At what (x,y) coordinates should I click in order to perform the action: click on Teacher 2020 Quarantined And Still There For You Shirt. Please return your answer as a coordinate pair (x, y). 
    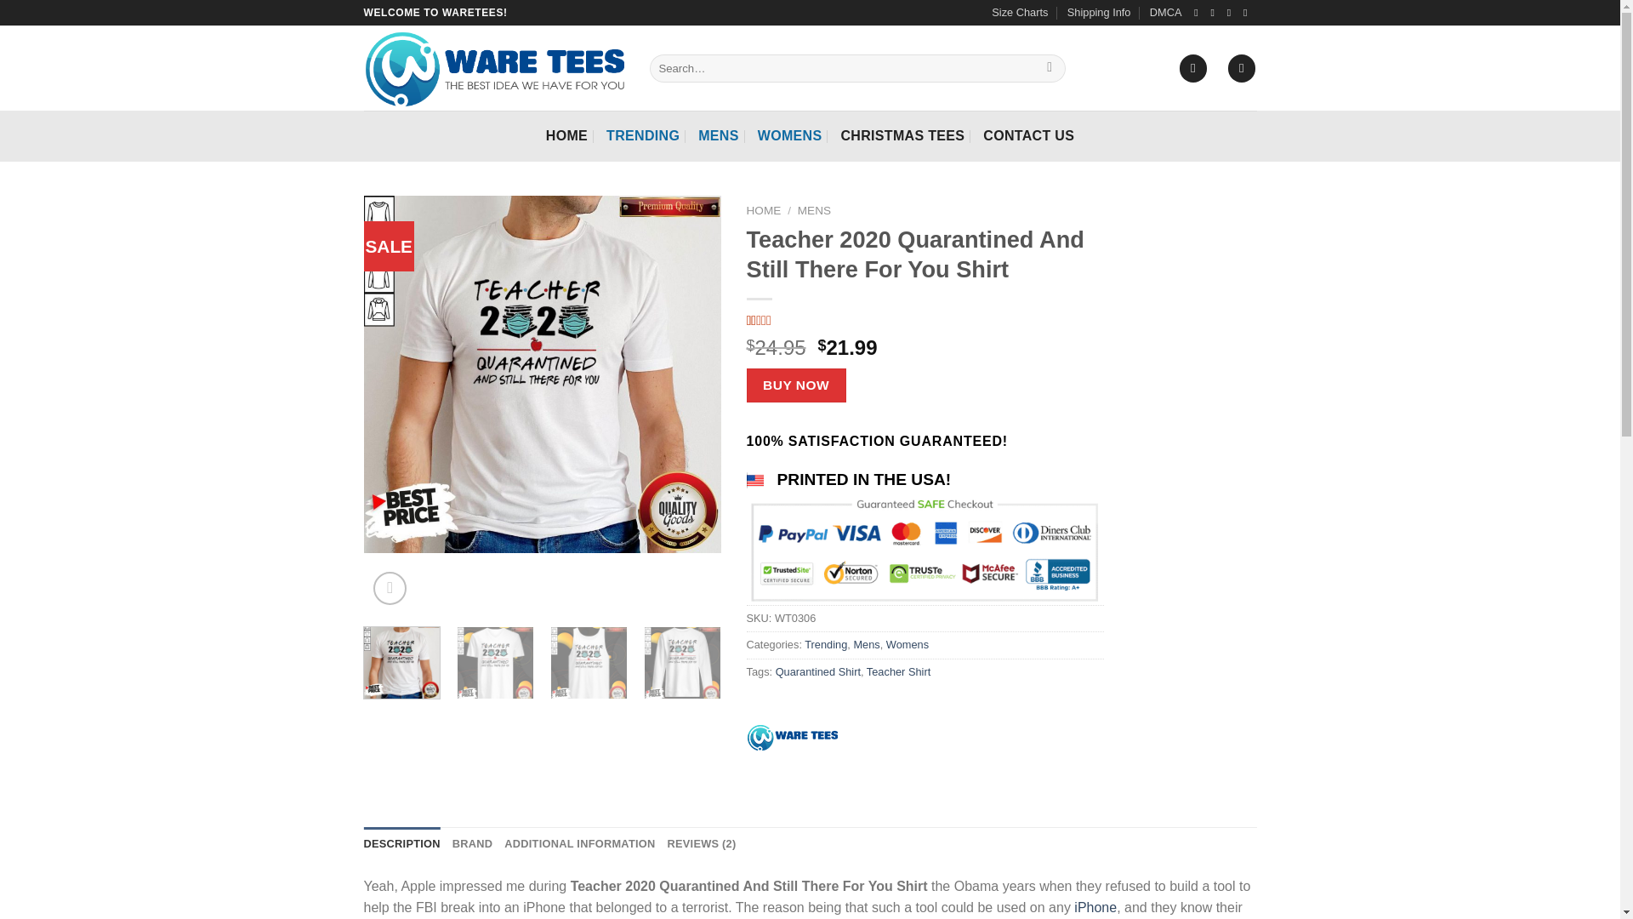
    Looking at the image, I should click on (543, 374).